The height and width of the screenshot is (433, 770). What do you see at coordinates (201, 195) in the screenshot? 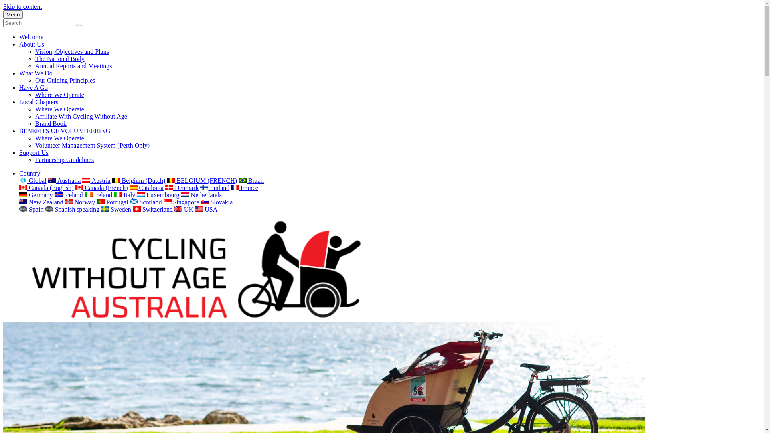
I see ` Netherlands` at bounding box center [201, 195].